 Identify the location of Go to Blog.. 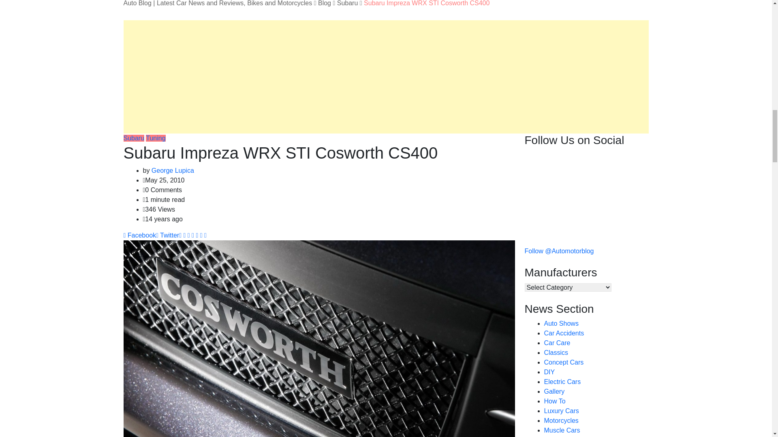
(325, 3).